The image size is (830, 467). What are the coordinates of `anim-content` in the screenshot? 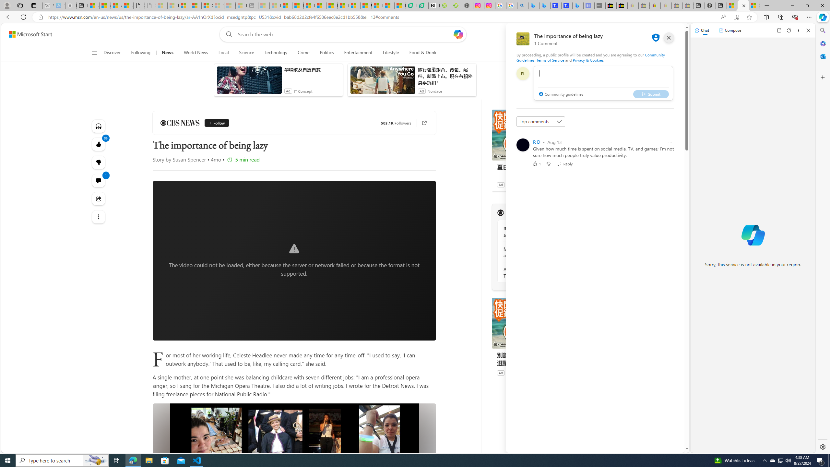 It's located at (383, 82).